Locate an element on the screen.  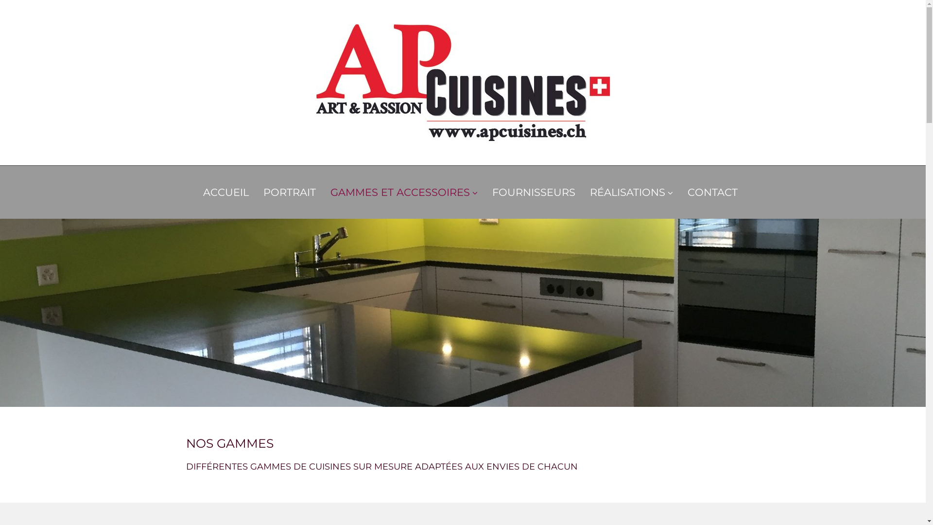
FOURNISSEURS is located at coordinates (534, 192).